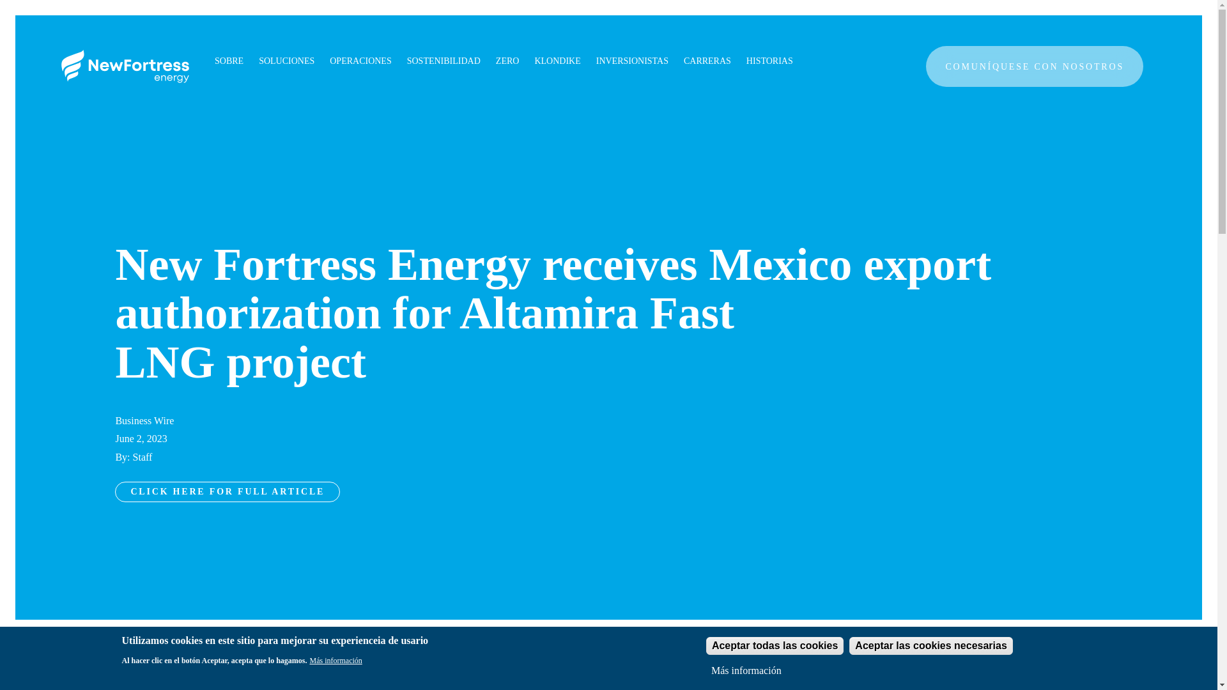 This screenshot has height=690, width=1227. What do you see at coordinates (228, 492) in the screenshot?
I see `CLICK HERE FOR FULL ARTICLE` at bounding box center [228, 492].